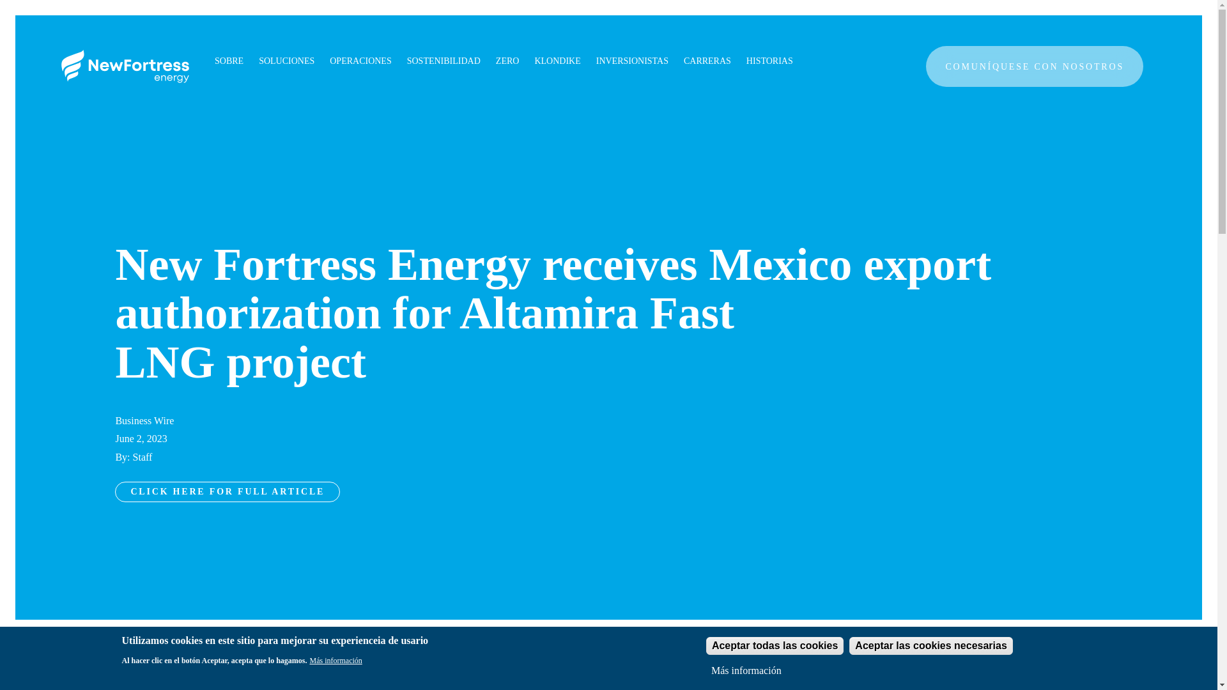 This screenshot has height=690, width=1227. What do you see at coordinates (228, 492) in the screenshot?
I see `CLICK HERE FOR FULL ARTICLE` at bounding box center [228, 492].